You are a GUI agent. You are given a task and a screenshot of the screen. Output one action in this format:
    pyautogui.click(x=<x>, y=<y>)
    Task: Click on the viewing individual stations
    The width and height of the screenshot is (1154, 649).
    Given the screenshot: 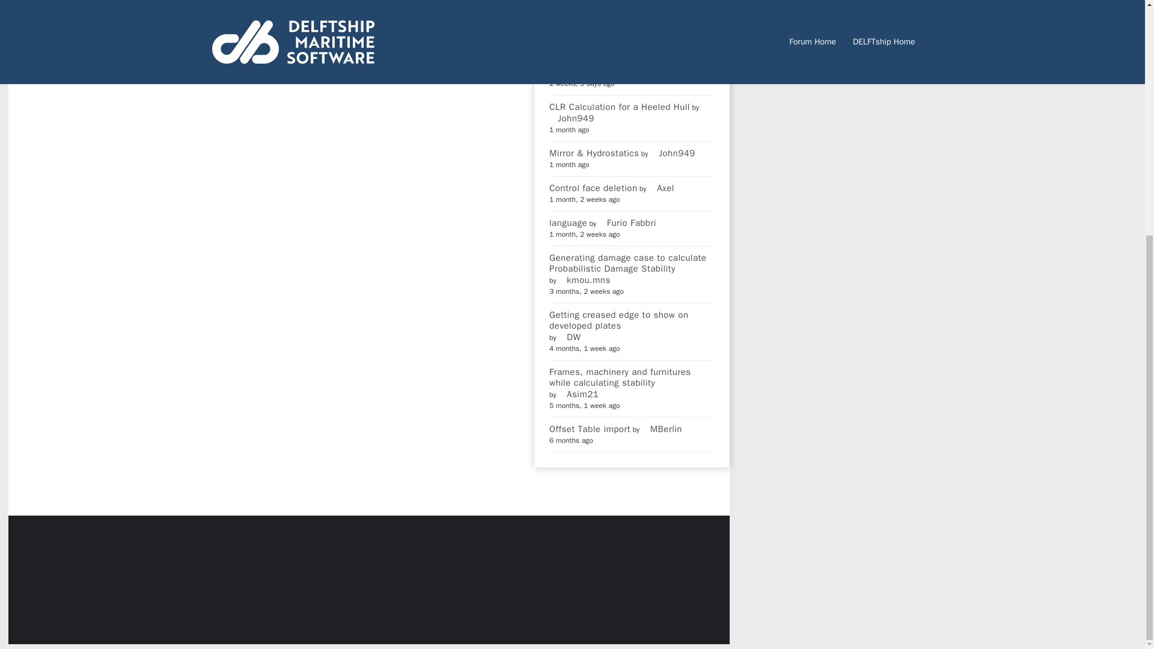 What is the action you would take?
    pyautogui.click(x=605, y=14)
    